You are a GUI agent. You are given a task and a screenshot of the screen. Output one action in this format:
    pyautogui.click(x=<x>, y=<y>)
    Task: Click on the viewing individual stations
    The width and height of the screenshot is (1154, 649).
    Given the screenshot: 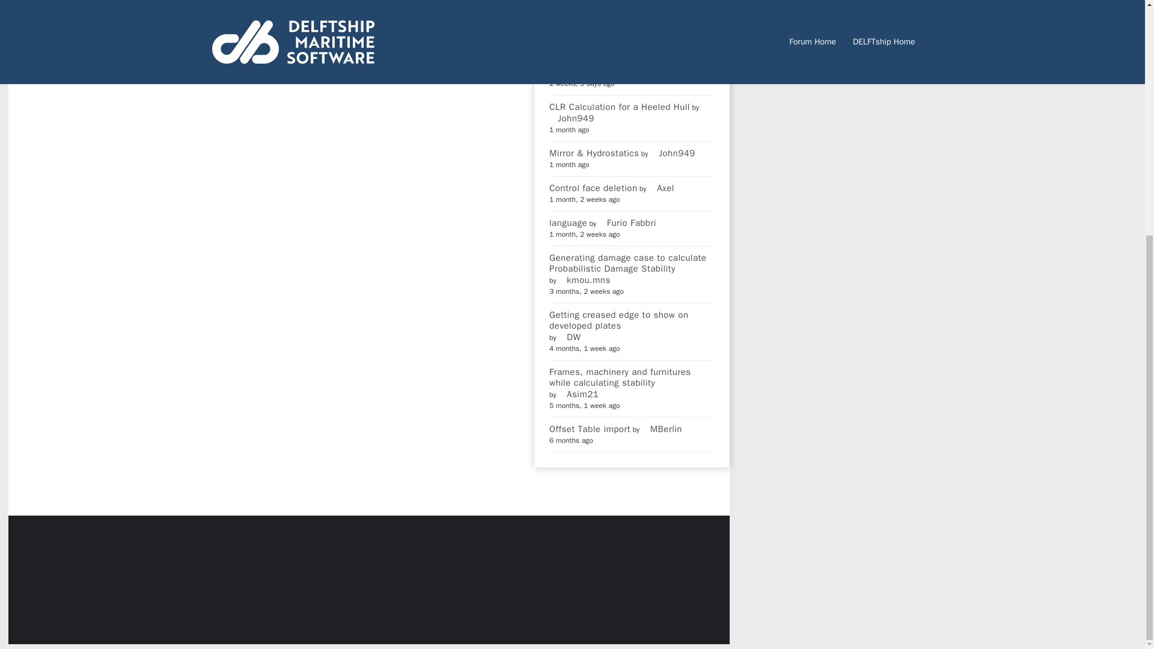 What is the action you would take?
    pyautogui.click(x=605, y=14)
    